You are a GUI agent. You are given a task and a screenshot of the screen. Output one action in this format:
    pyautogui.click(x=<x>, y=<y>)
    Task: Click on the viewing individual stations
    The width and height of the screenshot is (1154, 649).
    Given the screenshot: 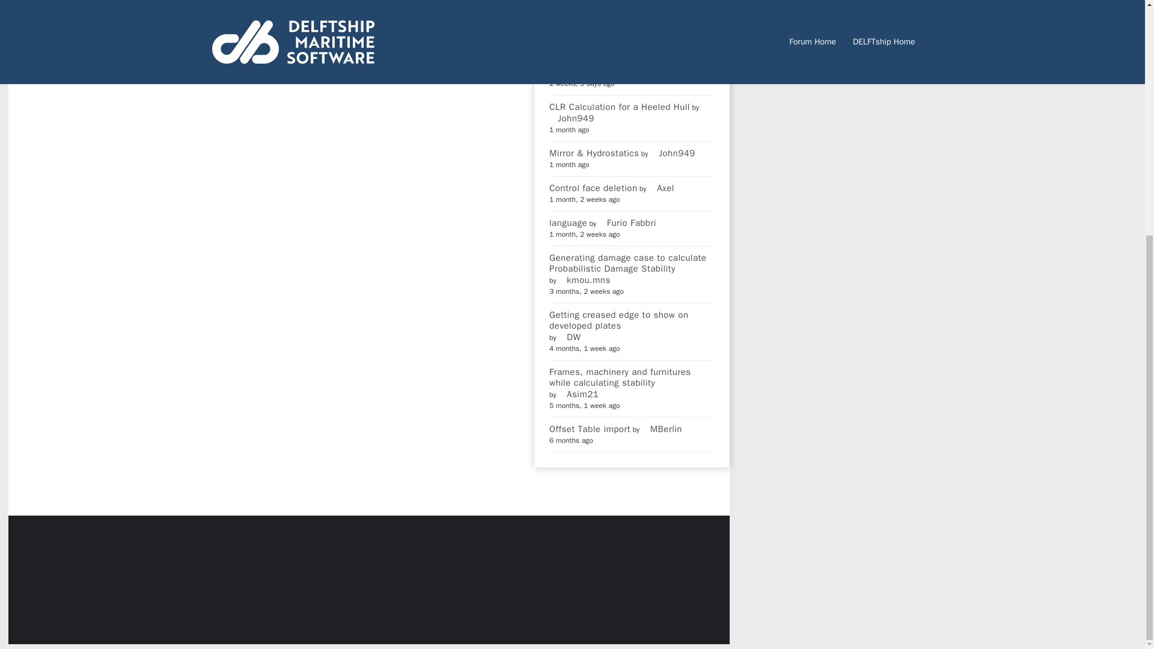 What is the action you would take?
    pyautogui.click(x=605, y=14)
    